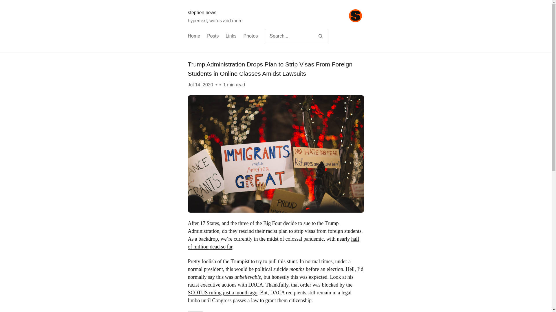 This screenshot has width=556, height=312. Describe the element at coordinates (250, 36) in the screenshot. I see `Photos` at that location.